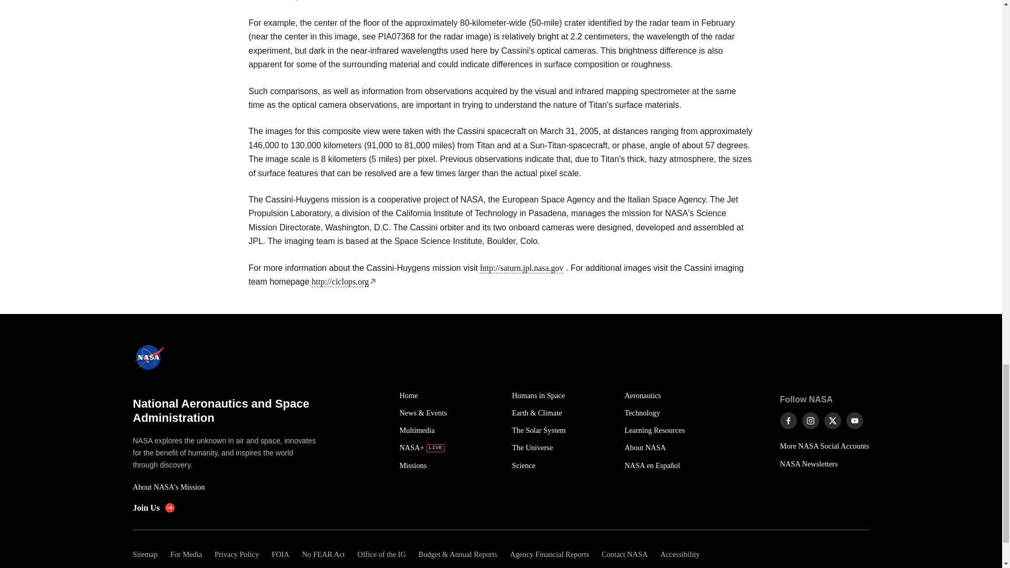 This screenshot has height=568, width=1010. I want to click on FOIA, so click(280, 554).